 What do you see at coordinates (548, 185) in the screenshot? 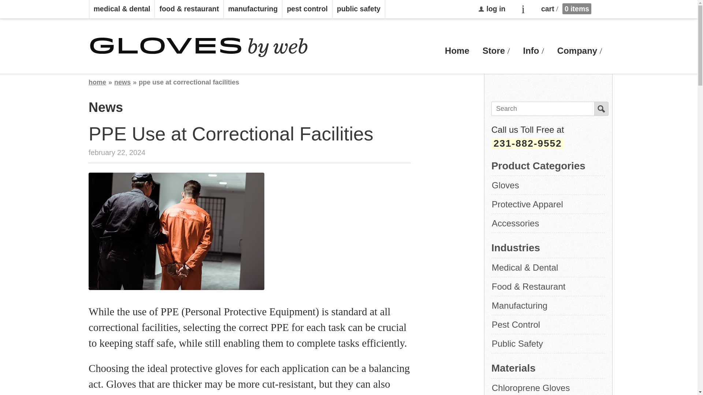
I see `Gloves` at bounding box center [548, 185].